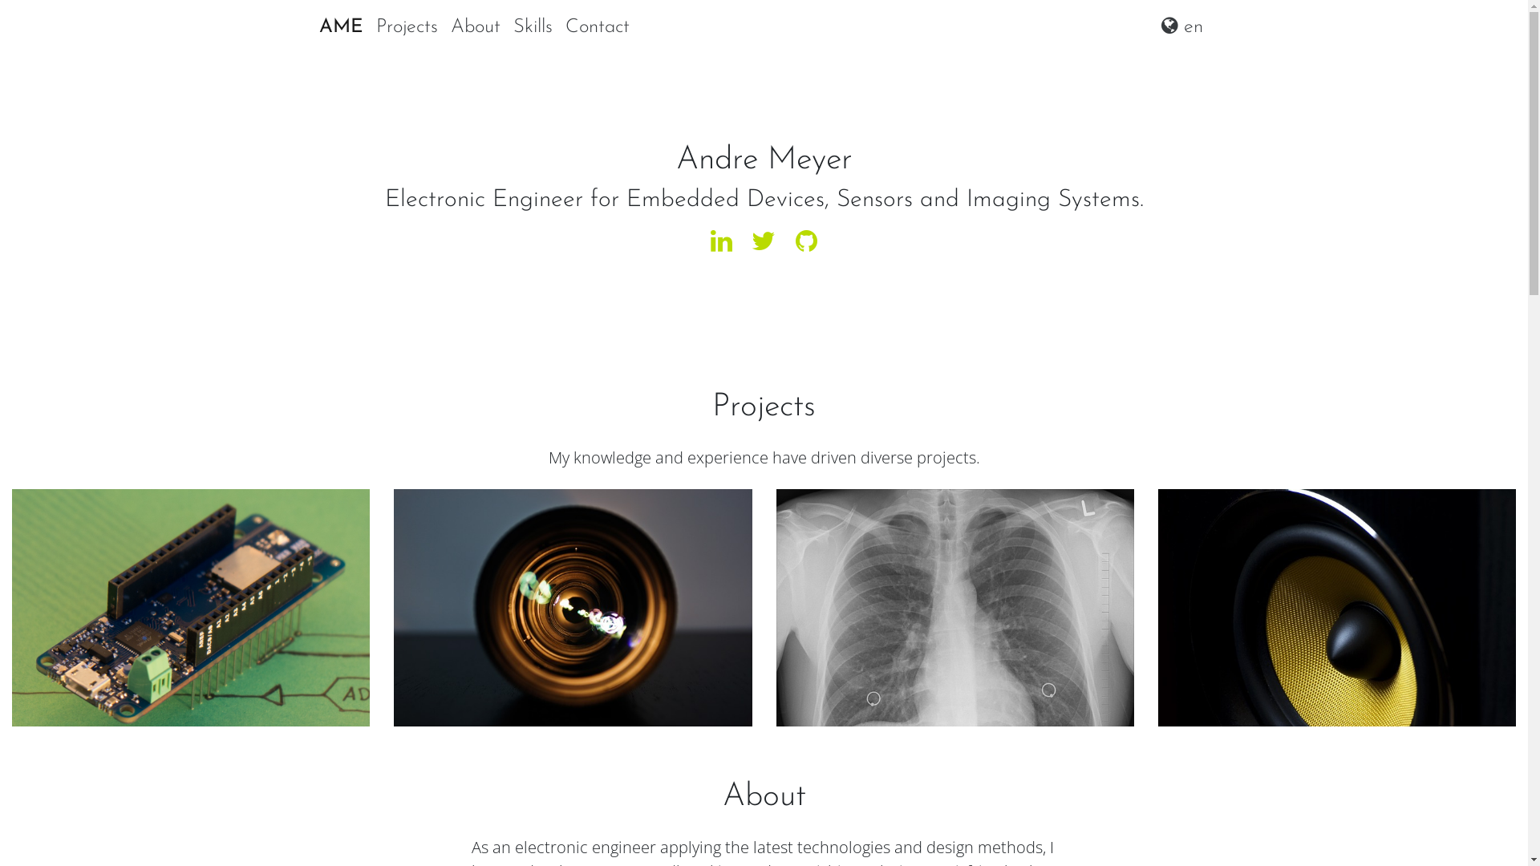  What do you see at coordinates (533, 27) in the screenshot?
I see `Skills` at bounding box center [533, 27].